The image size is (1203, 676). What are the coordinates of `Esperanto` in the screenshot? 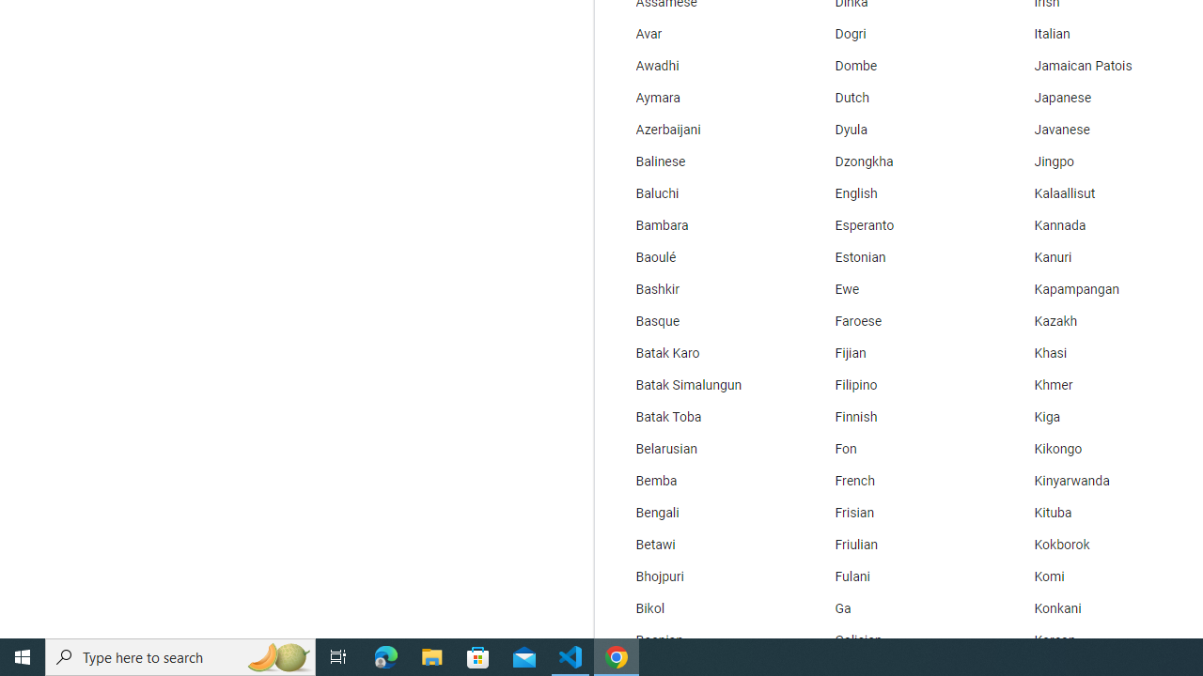 It's located at (899, 225).